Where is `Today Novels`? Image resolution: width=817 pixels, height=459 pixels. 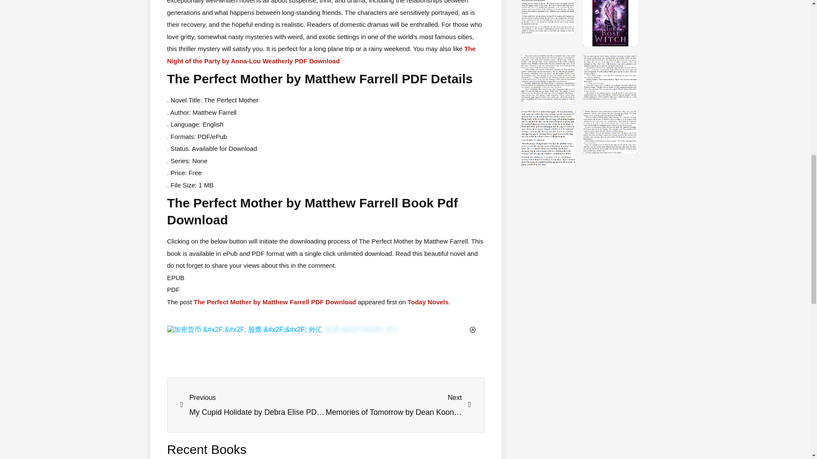 Today Novels is located at coordinates (428, 302).